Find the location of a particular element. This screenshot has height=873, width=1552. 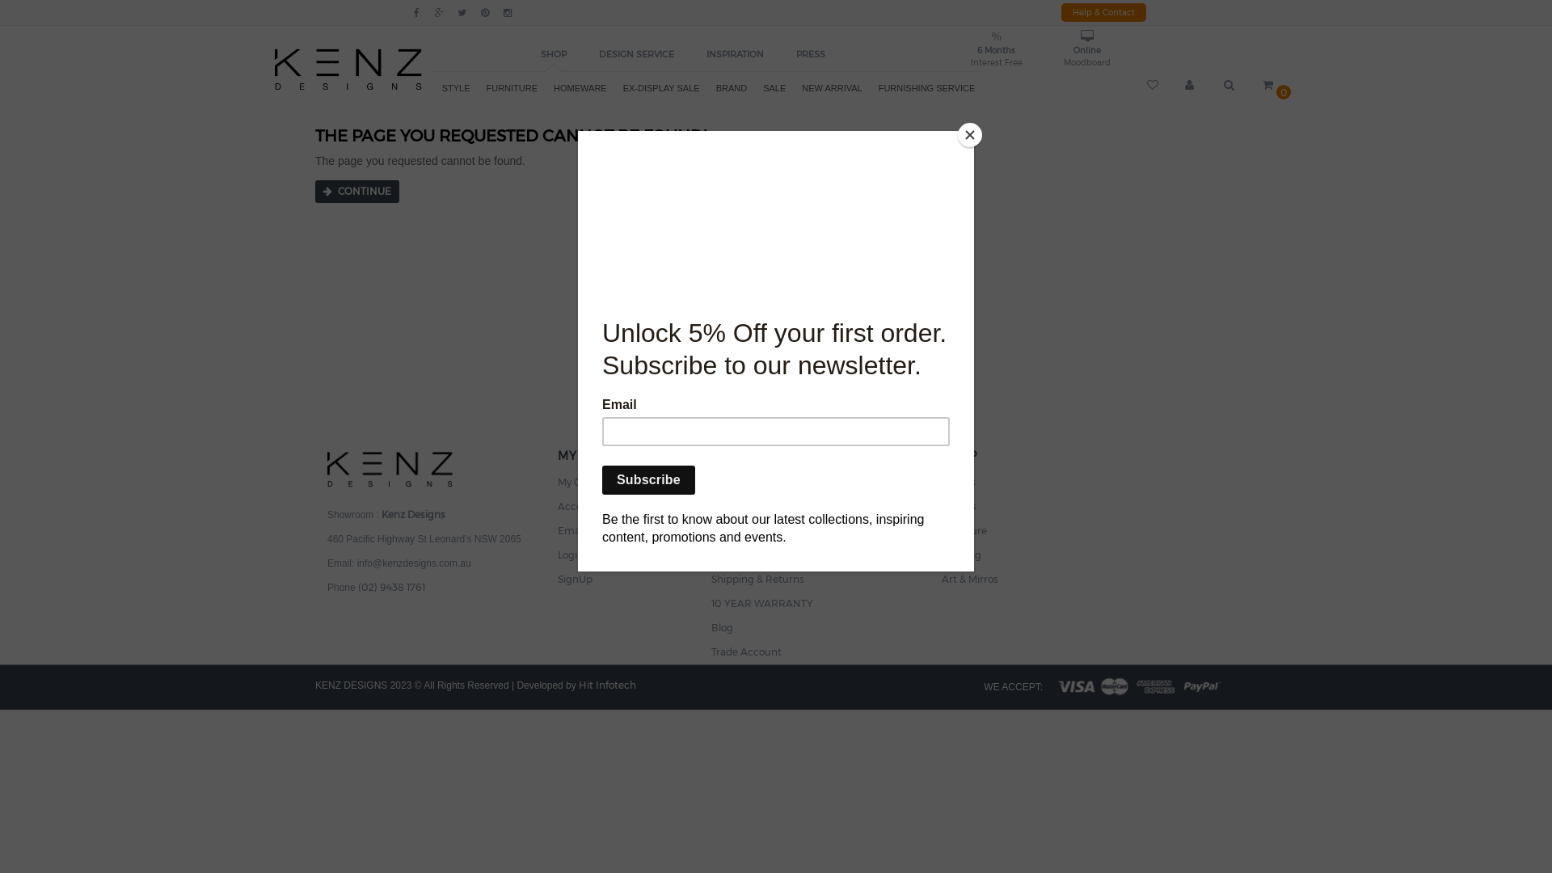

Terms & Conditions is located at coordinates (757, 553).